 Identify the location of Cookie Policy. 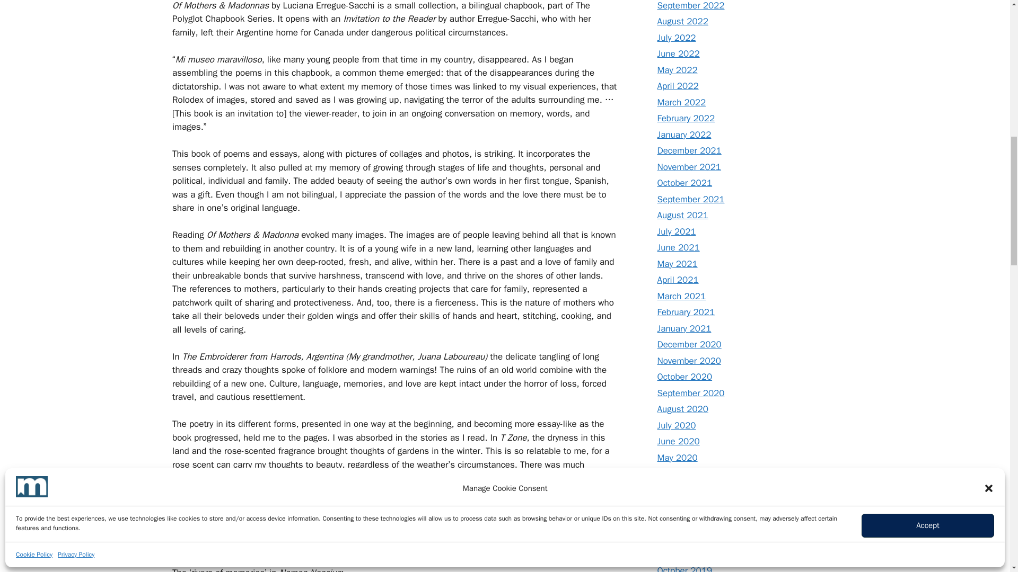
(34, 268).